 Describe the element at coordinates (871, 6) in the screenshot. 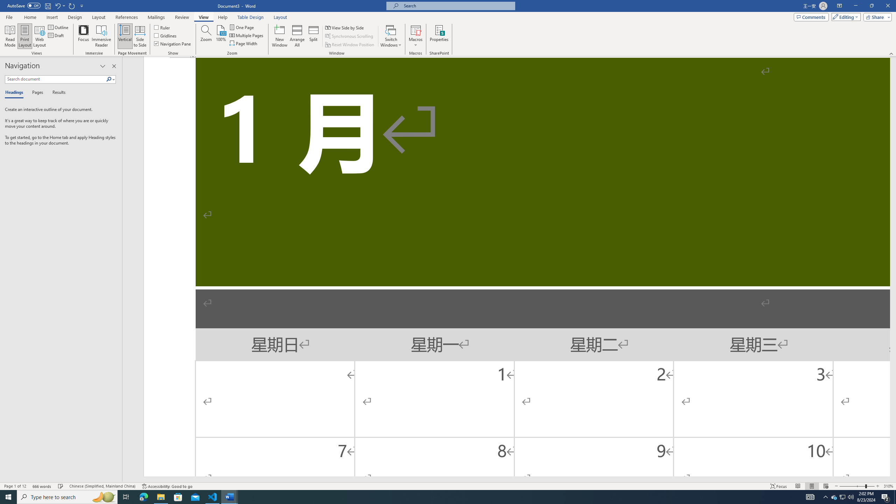

I see `Restore Down` at that location.